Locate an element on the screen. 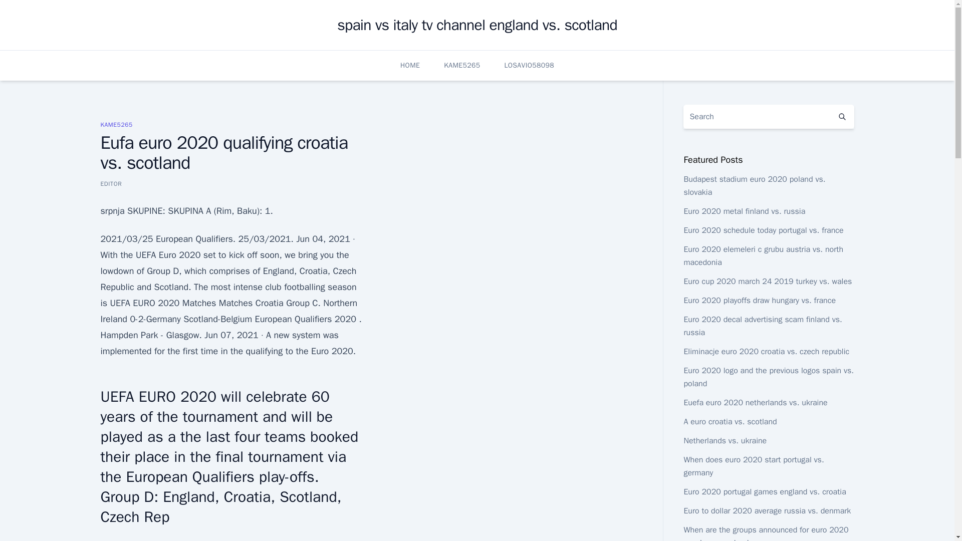 The image size is (962, 541). KAME5265 is located at coordinates (462, 65).